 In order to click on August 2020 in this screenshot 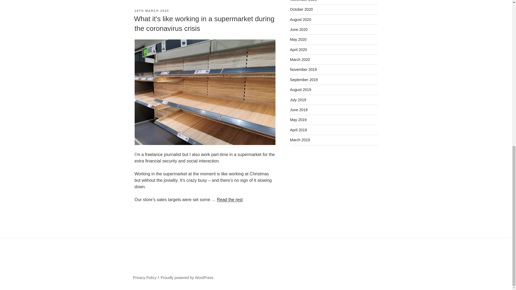, I will do `click(300, 19)`.